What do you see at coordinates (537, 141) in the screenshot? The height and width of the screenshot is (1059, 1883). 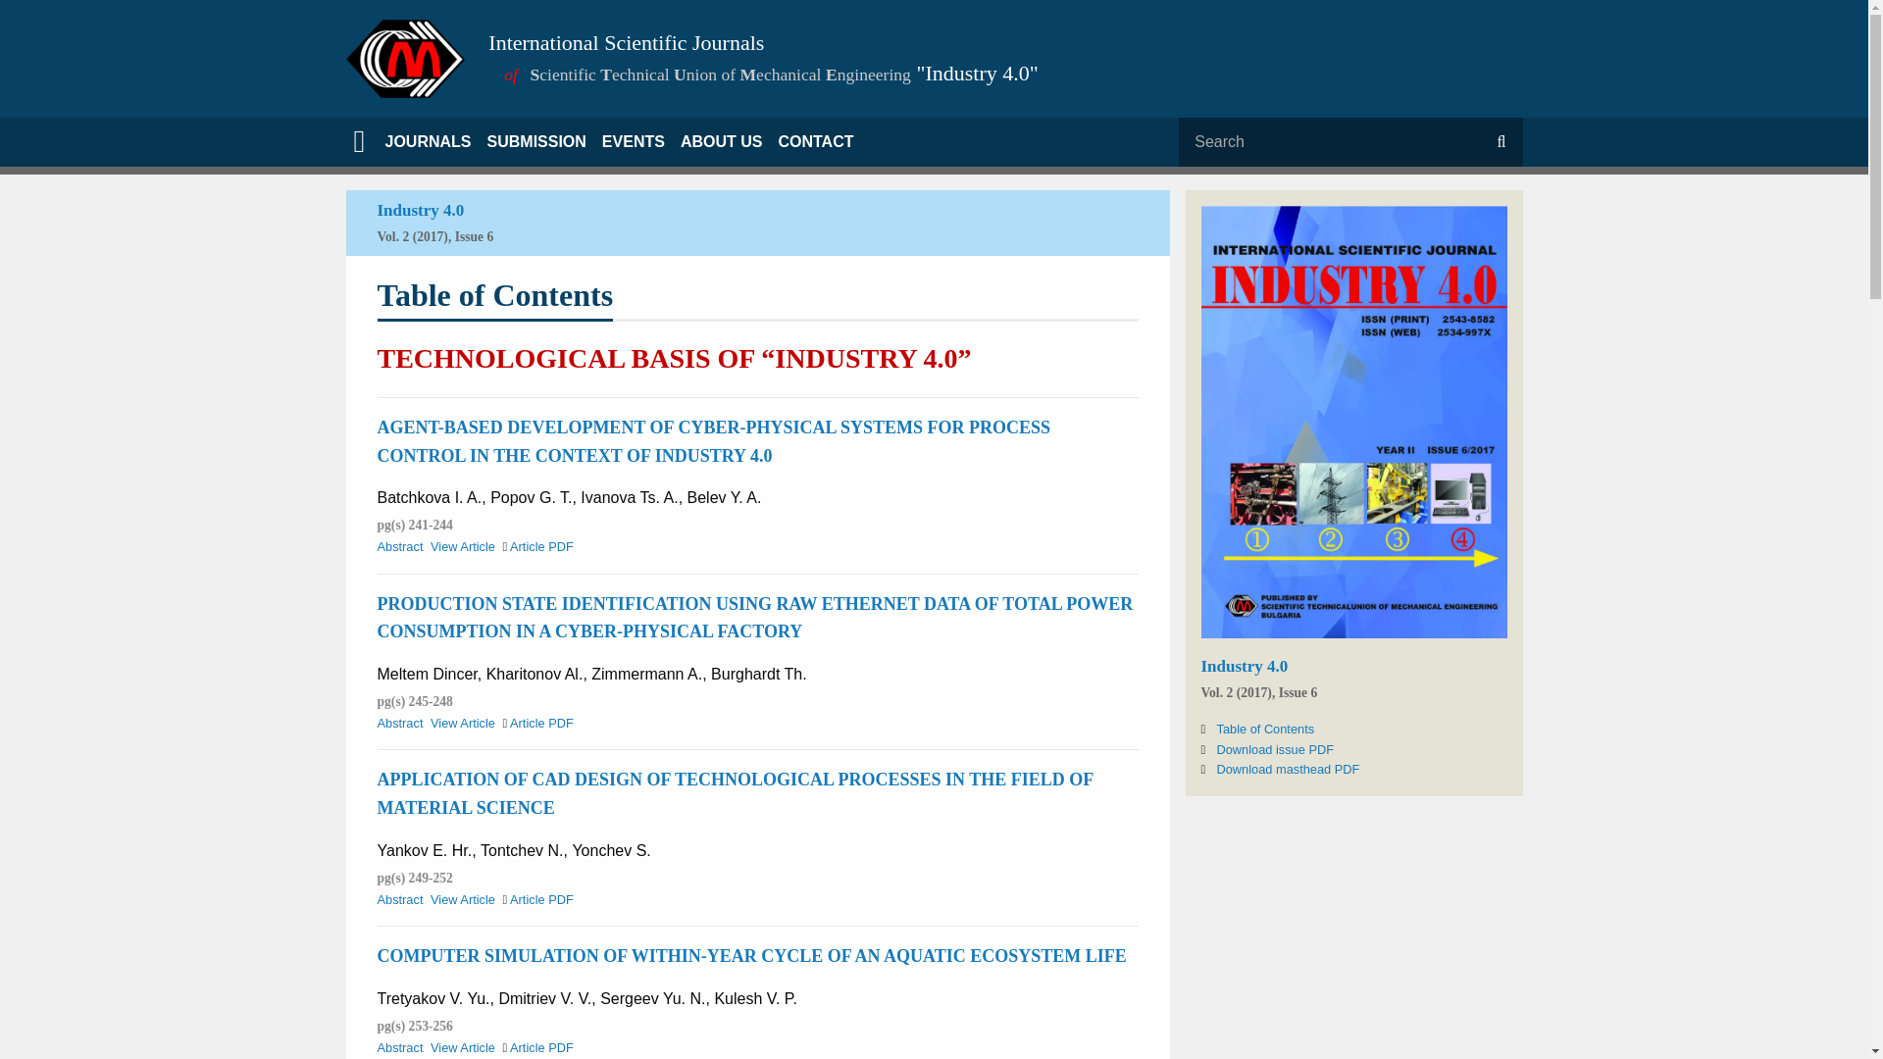 I see `SUBMISSION` at bounding box center [537, 141].